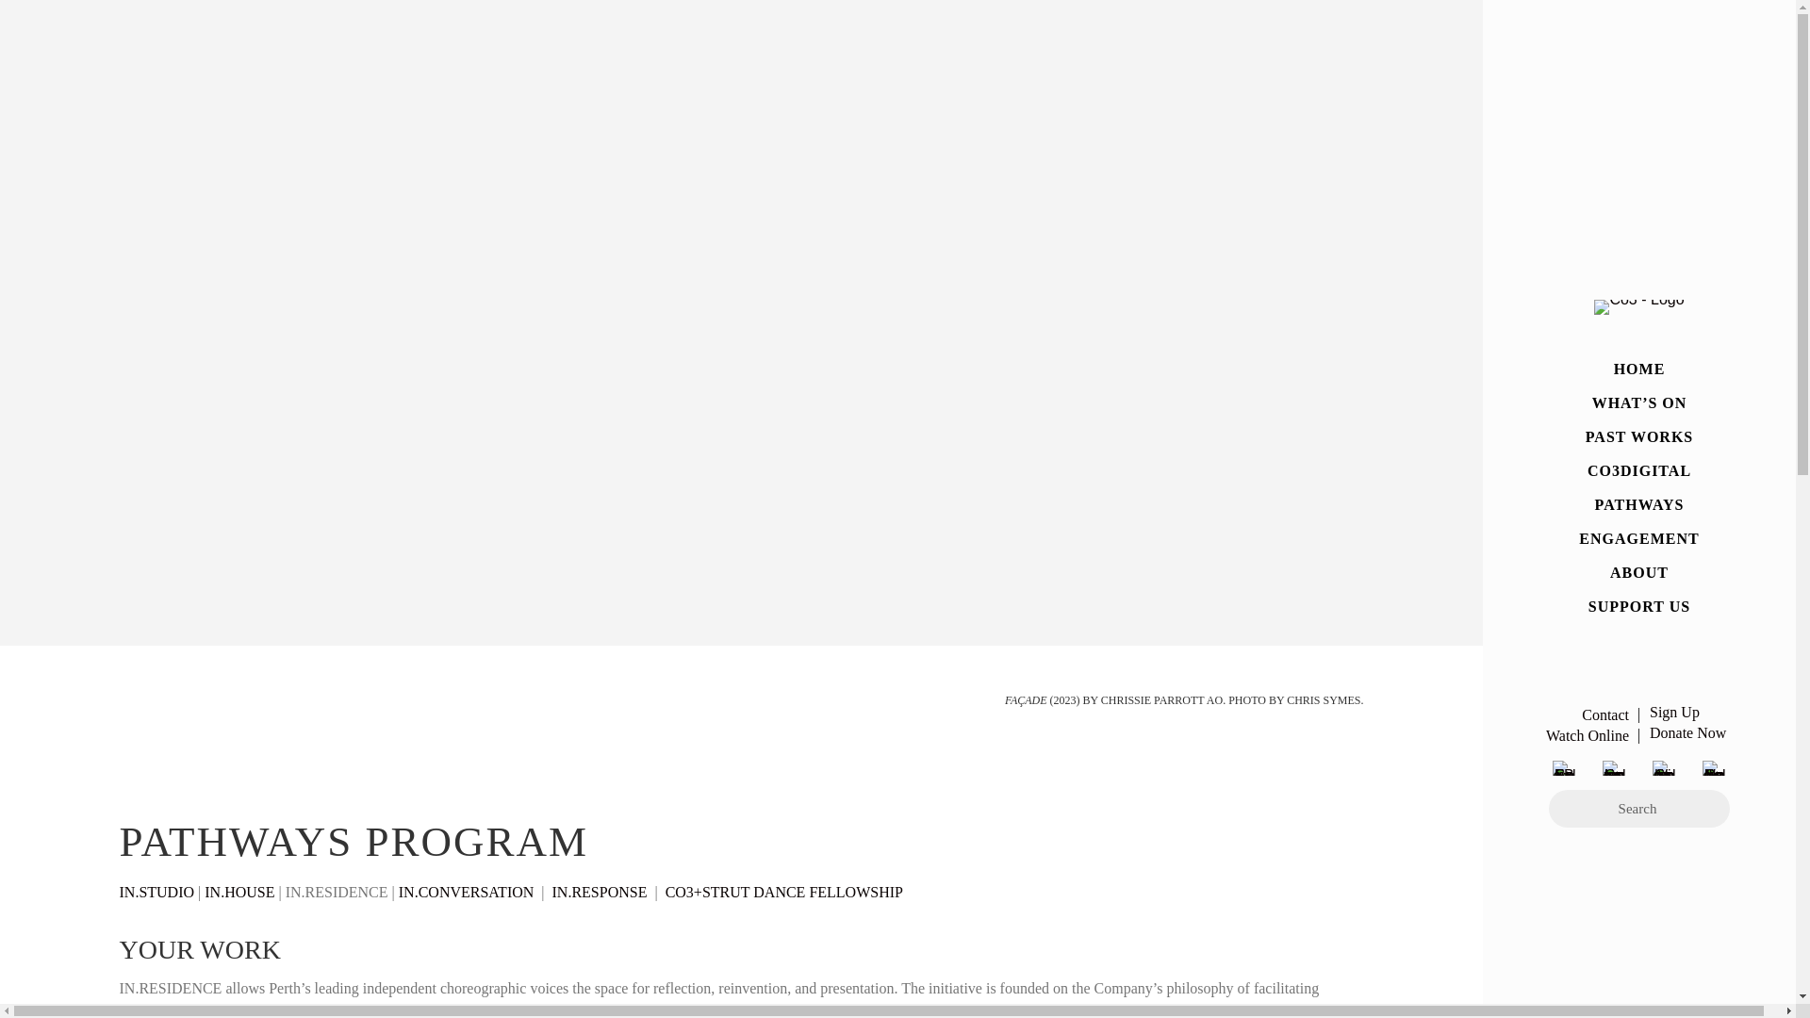 This screenshot has width=1810, height=1018. Describe the element at coordinates (1614, 767) in the screenshot. I see `Social Icons - Instagram` at that location.